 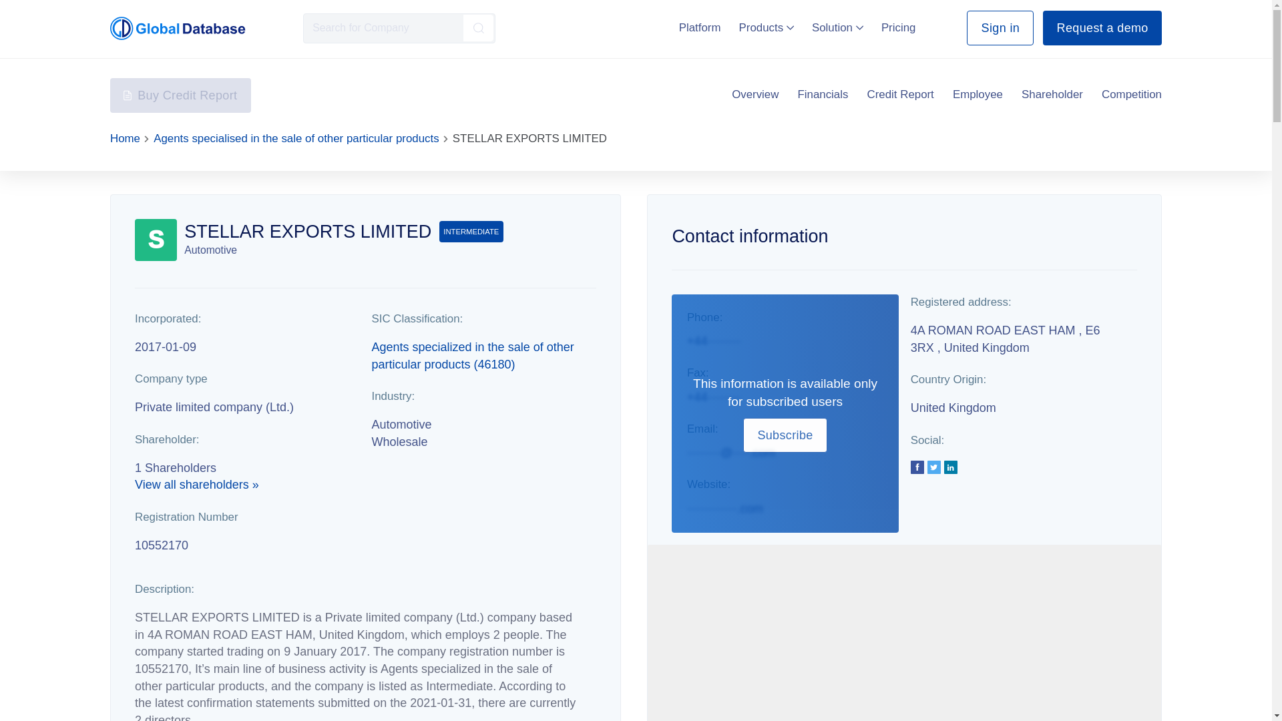 What do you see at coordinates (1102, 28) in the screenshot?
I see `Request a demo` at bounding box center [1102, 28].